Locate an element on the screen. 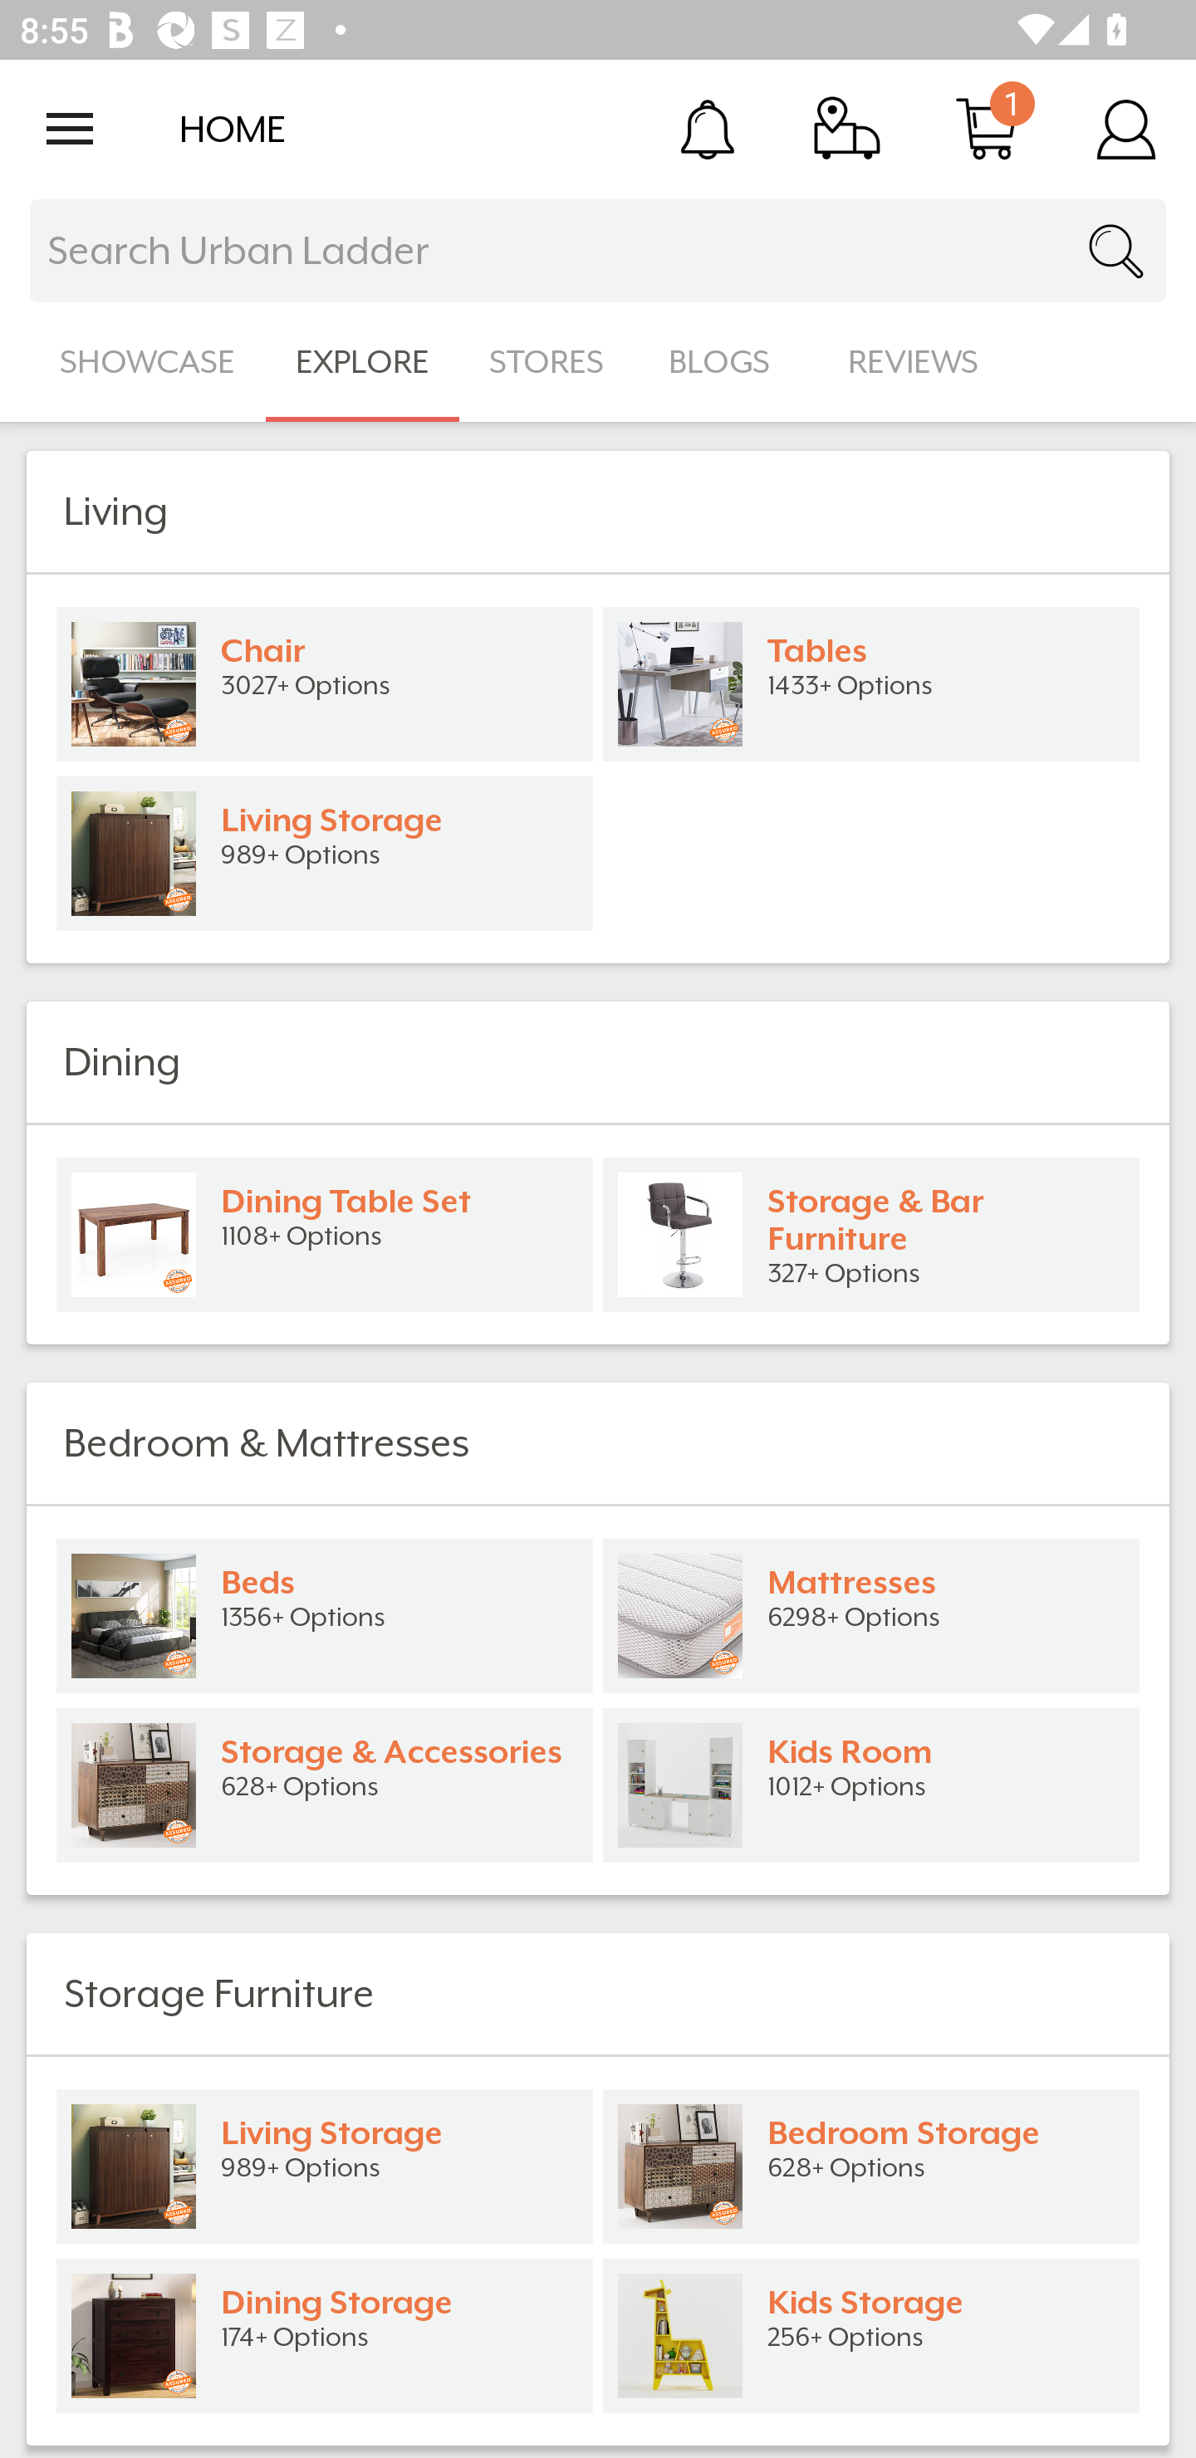 The height and width of the screenshot is (2458, 1196). Living Storage 989+ Options is located at coordinates (324, 2167).